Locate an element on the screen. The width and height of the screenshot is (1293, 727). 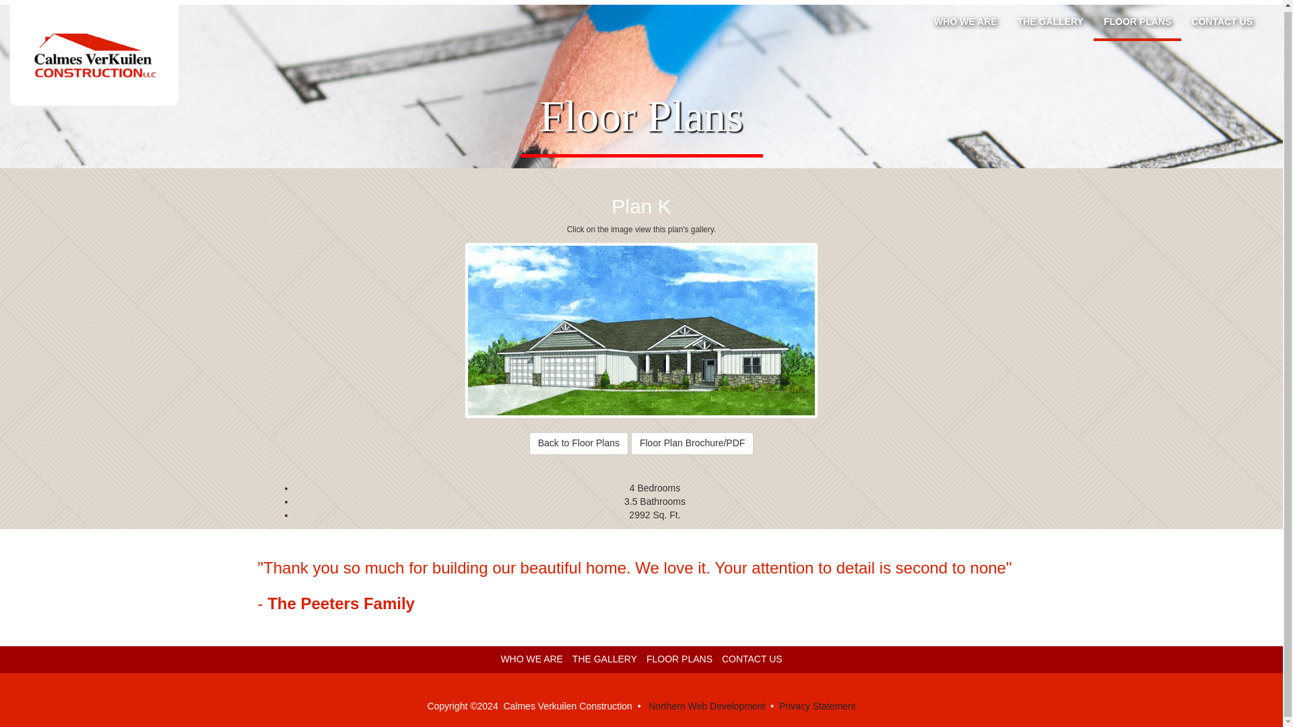
FLOOR PLANS is located at coordinates (1137, 22).